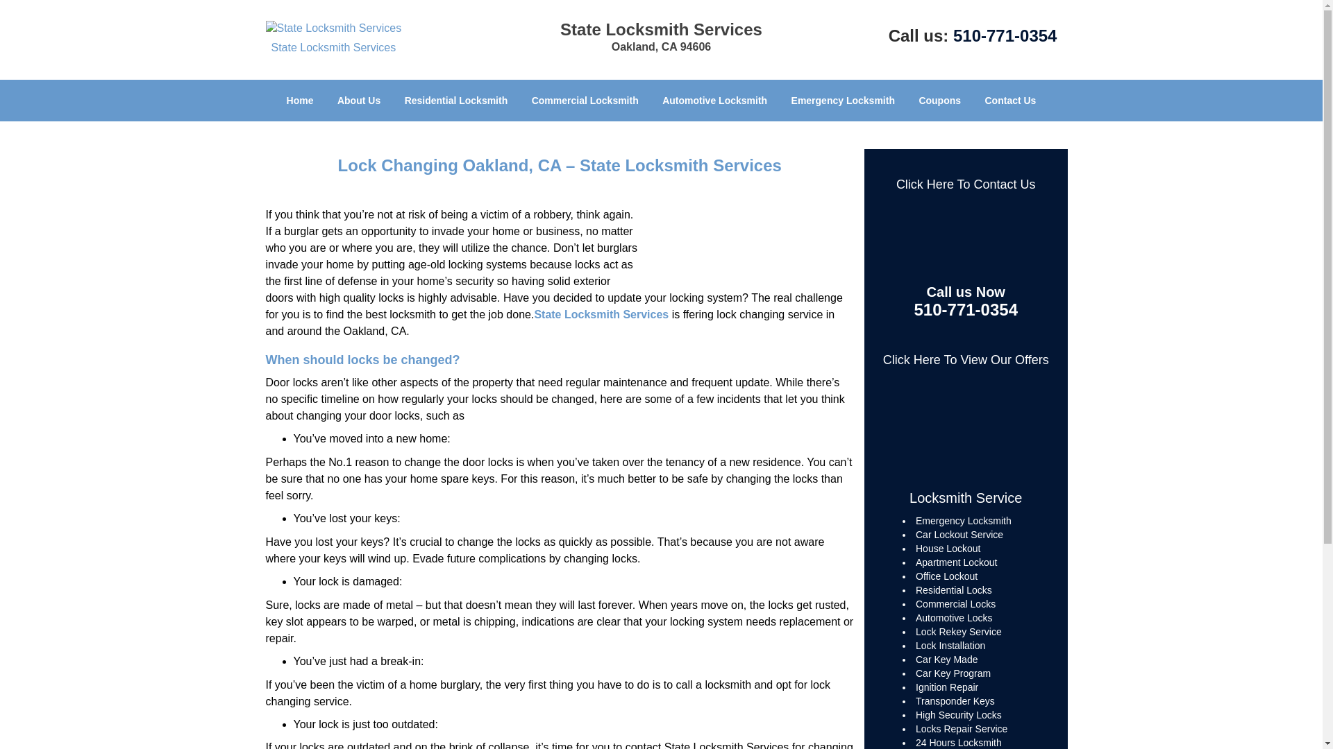 This screenshot has width=1333, height=749. What do you see at coordinates (1010, 100) in the screenshot?
I see `Contact Us` at bounding box center [1010, 100].